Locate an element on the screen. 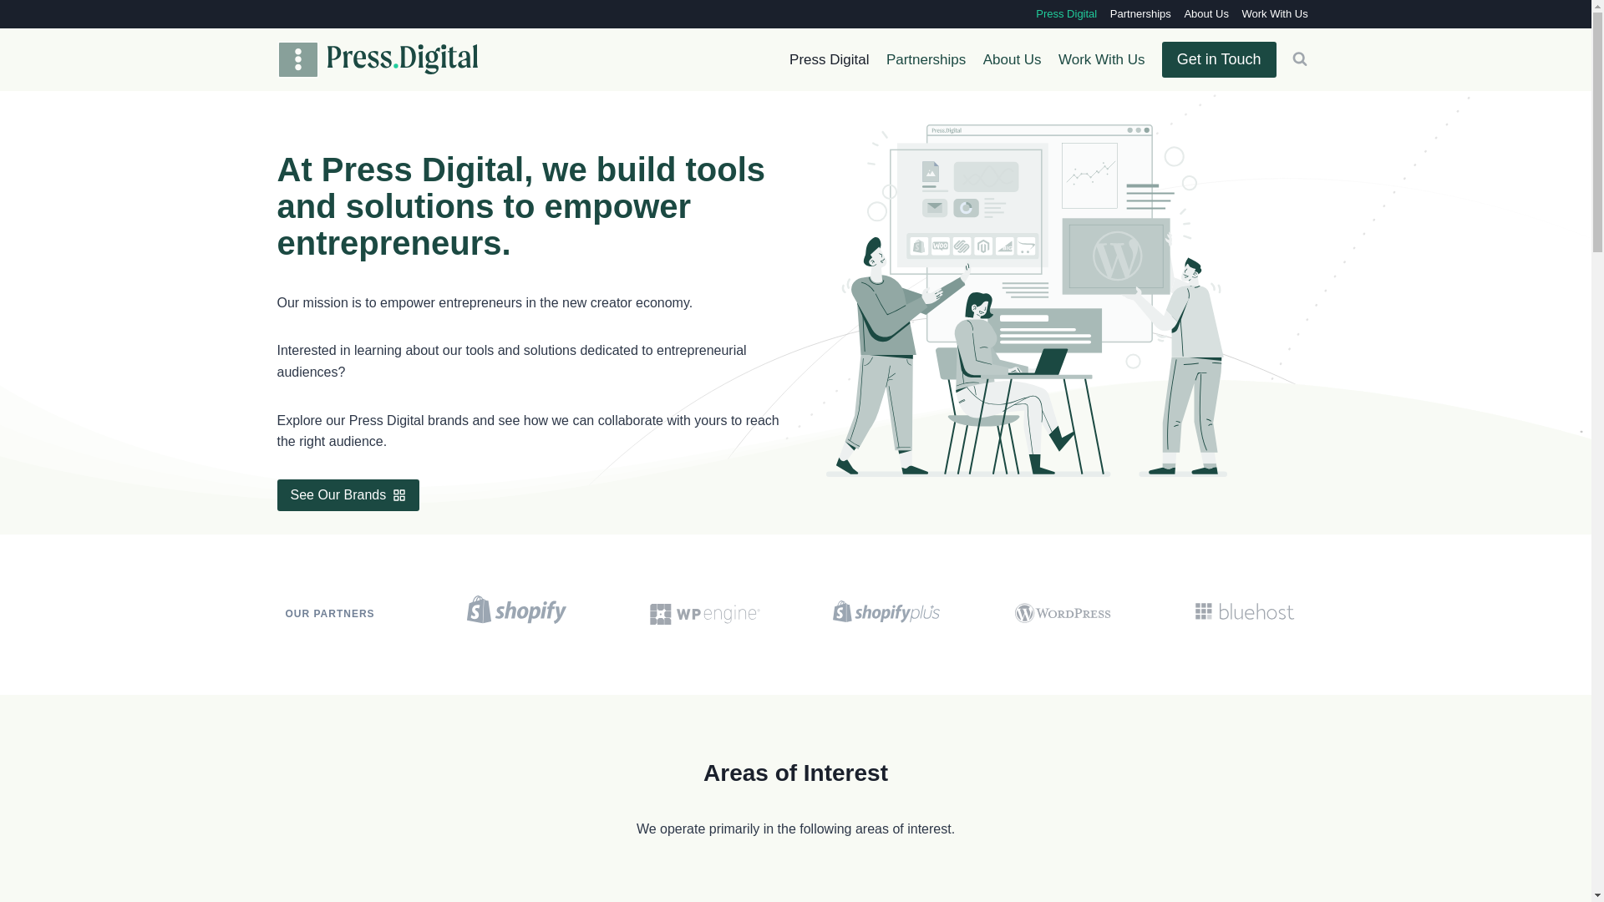 This screenshot has width=1604, height=902. Partnerships is located at coordinates (926, 60).